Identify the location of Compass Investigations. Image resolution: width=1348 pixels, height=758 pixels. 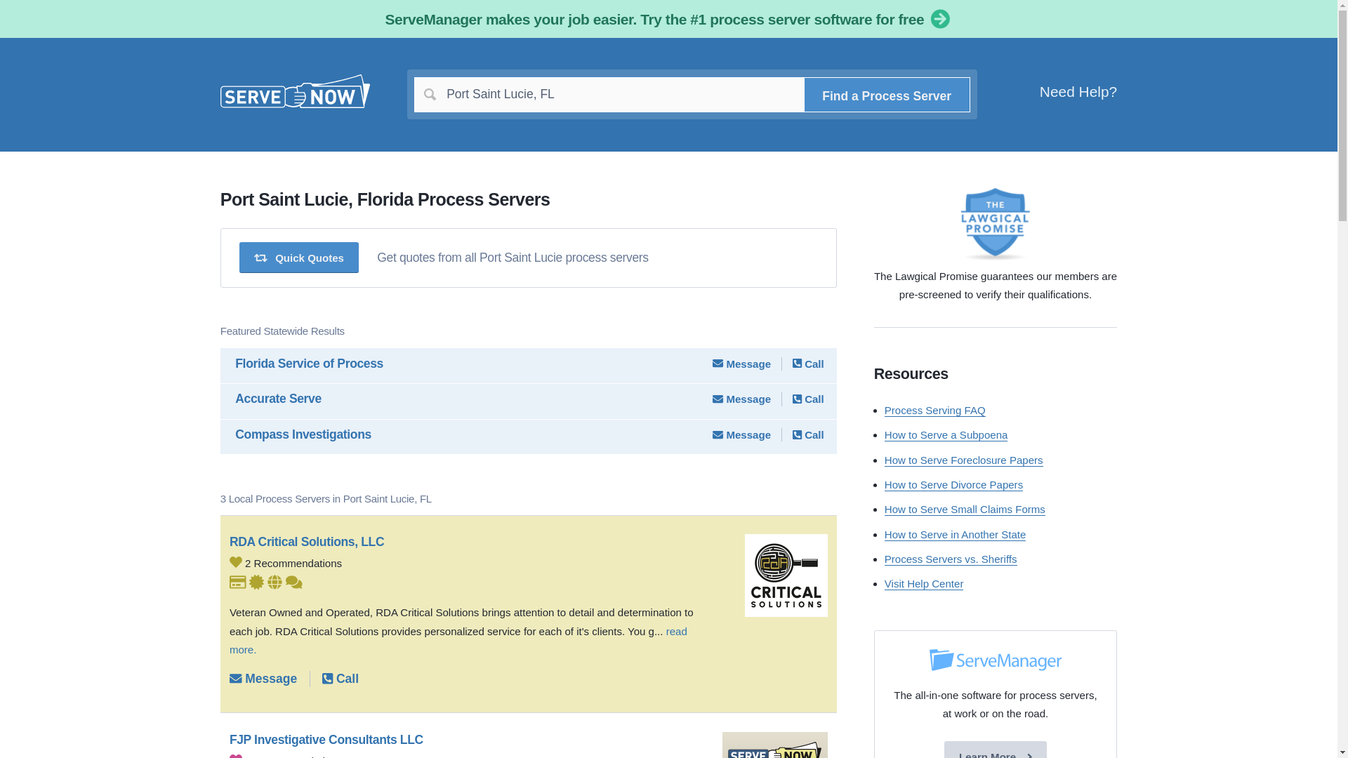
(303, 434).